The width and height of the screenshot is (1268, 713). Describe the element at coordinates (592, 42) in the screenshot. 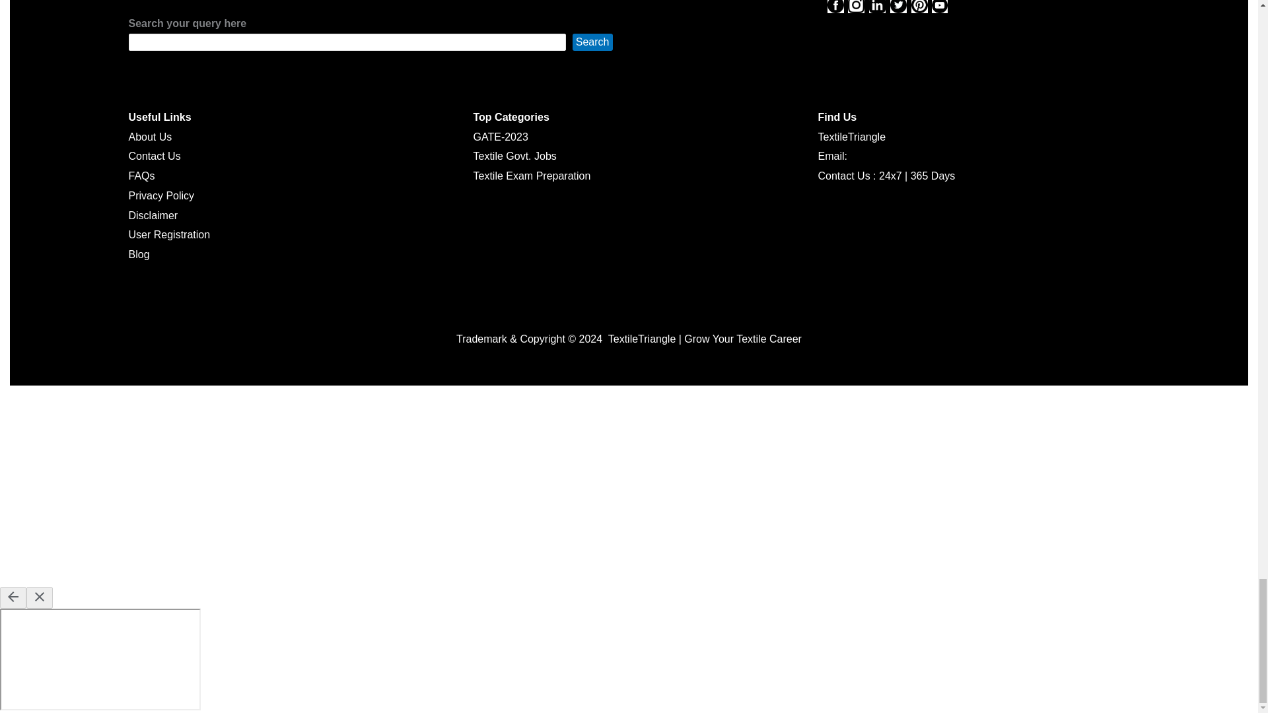

I see `Search` at that location.